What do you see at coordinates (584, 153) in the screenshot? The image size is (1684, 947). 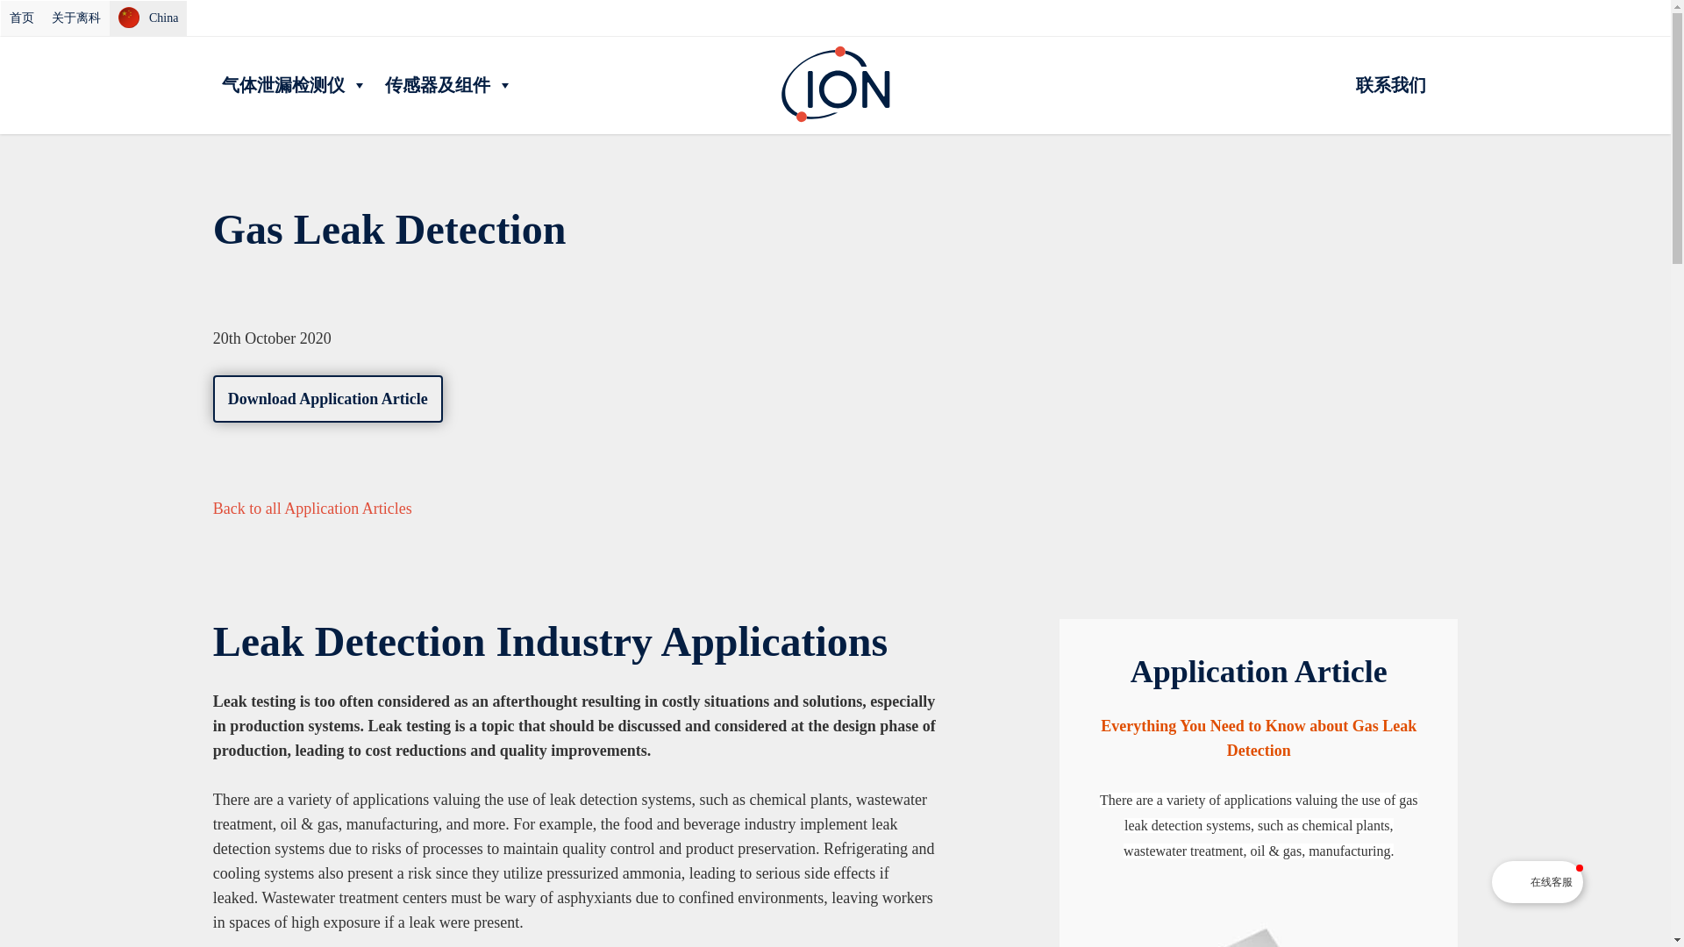 I see `Gas Leak Detection` at bounding box center [584, 153].